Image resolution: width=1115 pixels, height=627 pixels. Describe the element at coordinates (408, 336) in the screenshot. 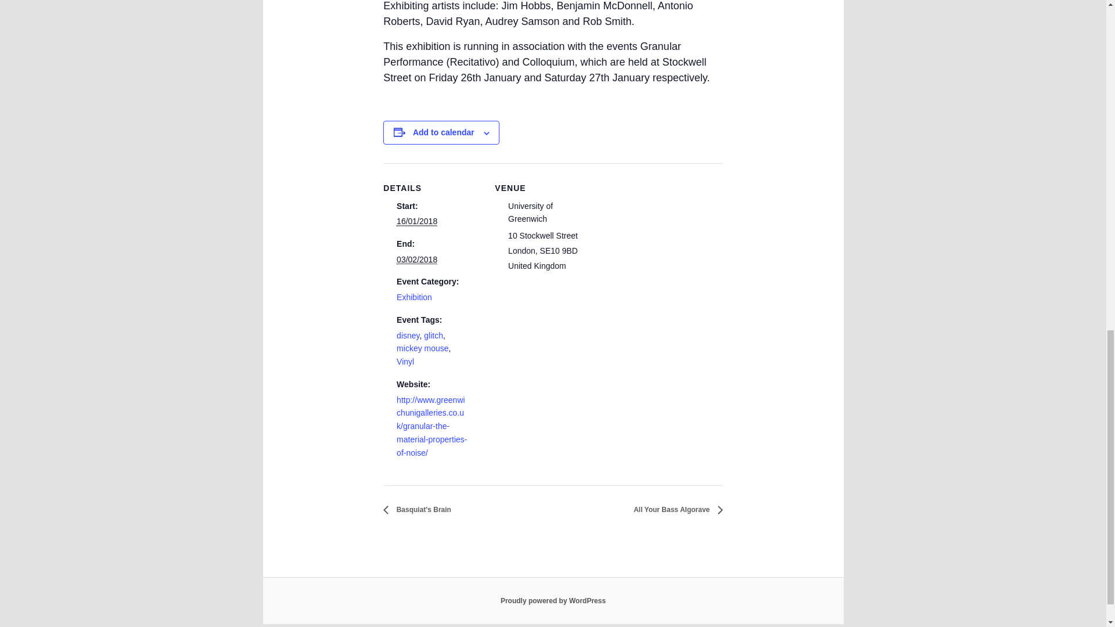

I see `disney` at that location.